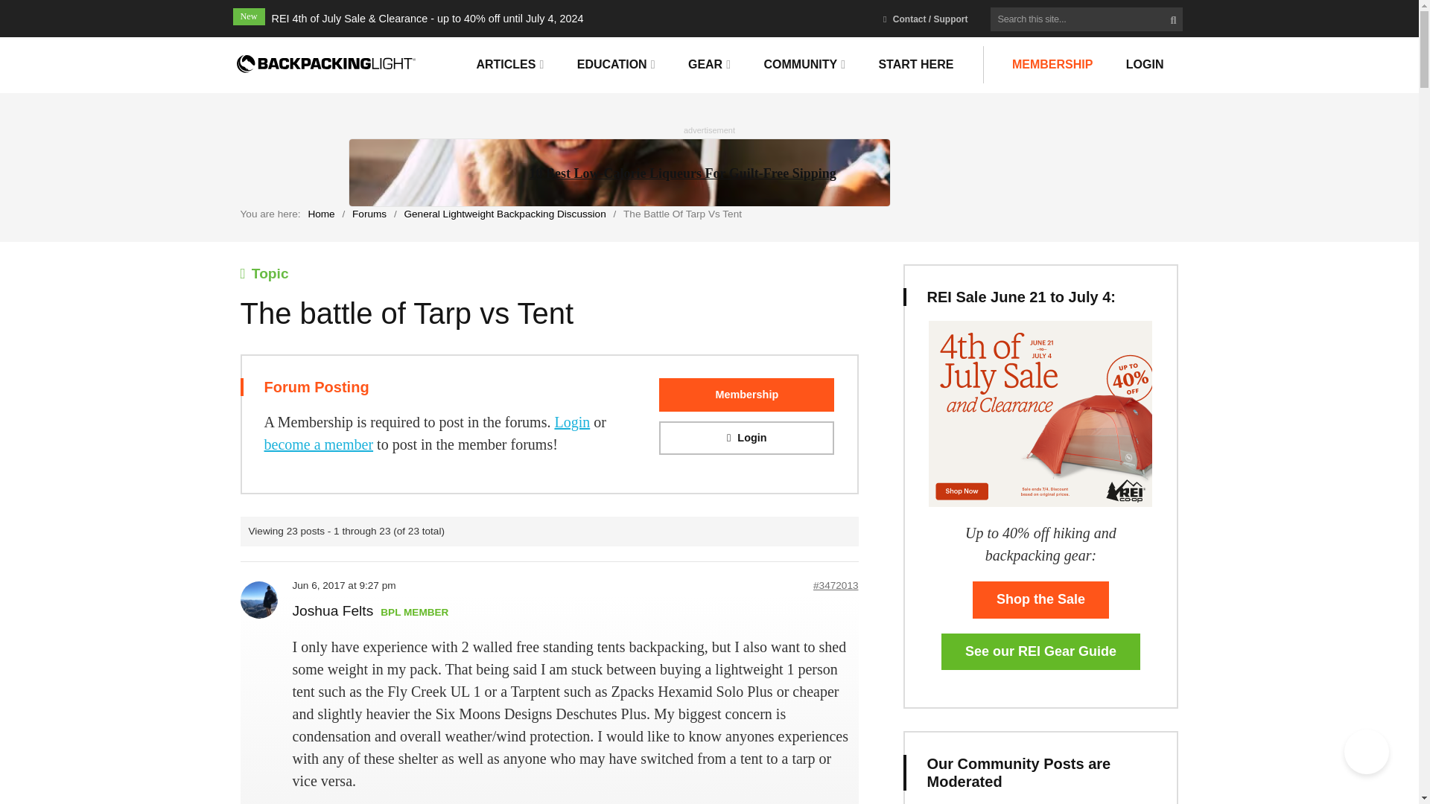  I want to click on EDUCATION, so click(616, 64).